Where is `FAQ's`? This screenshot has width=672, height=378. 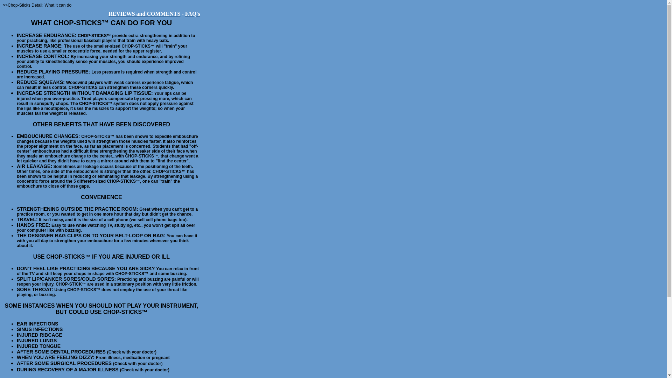
FAQ's is located at coordinates (192, 13).